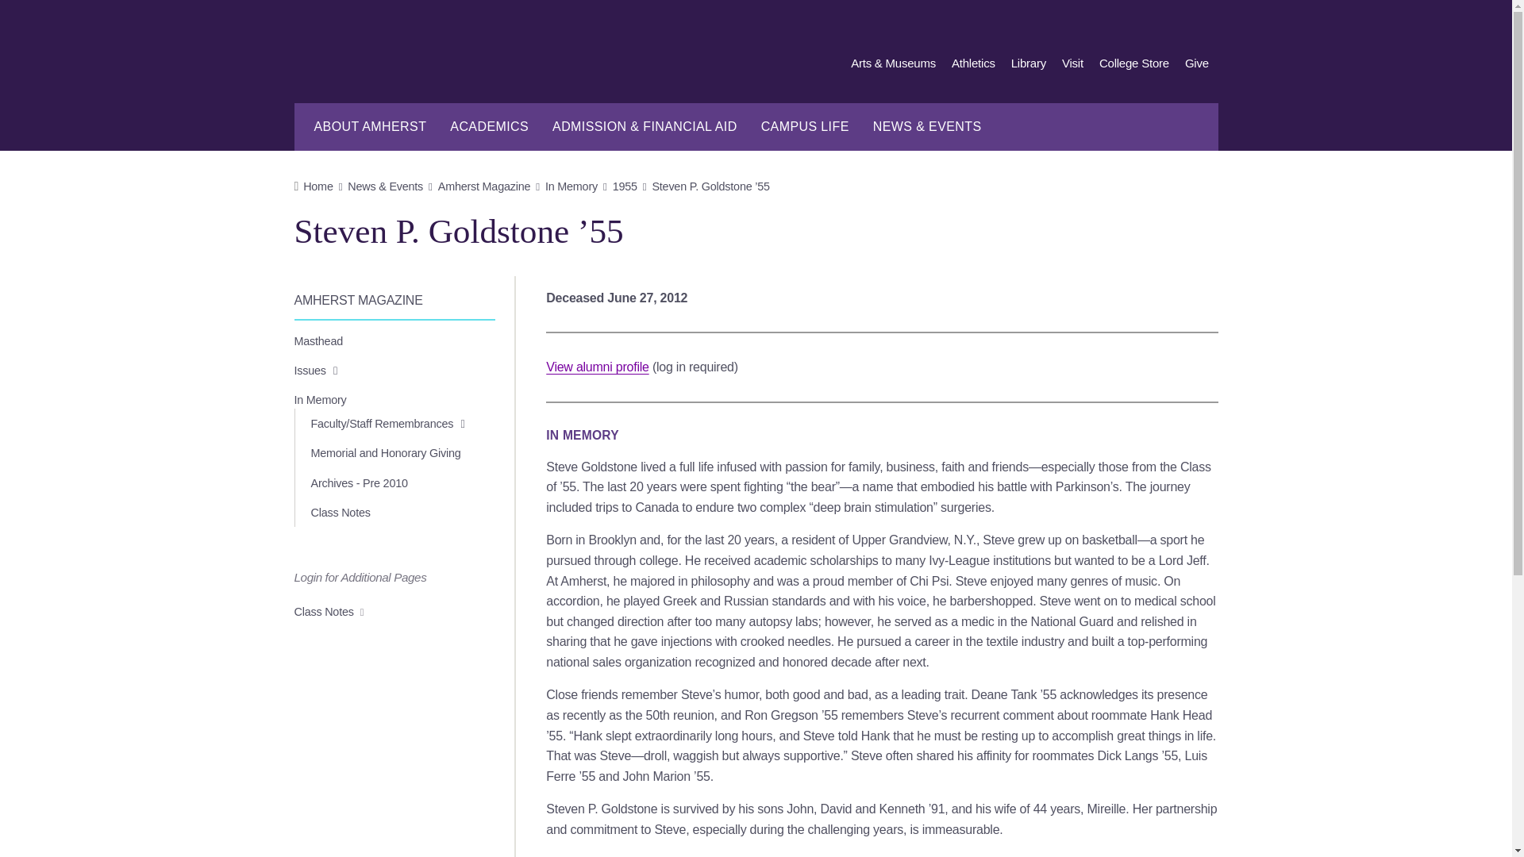 The image size is (1524, 857). Describe the element at coordinates (430, 67) in the screenshot. I see `Amherst College` at that location.